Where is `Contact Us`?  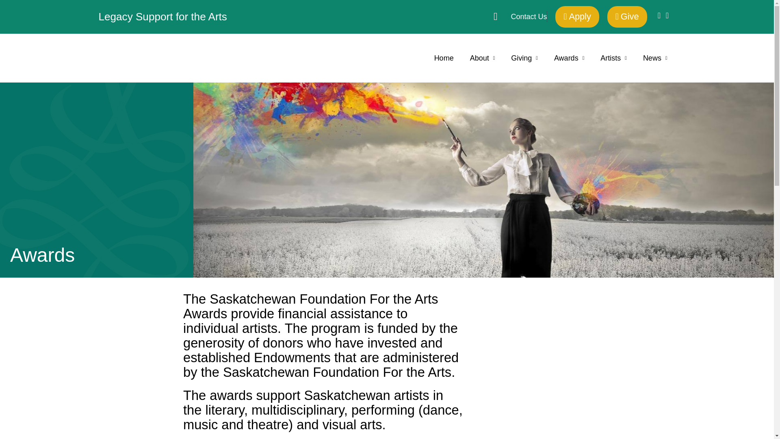 Contact Us is located at coordinates (520, 17).